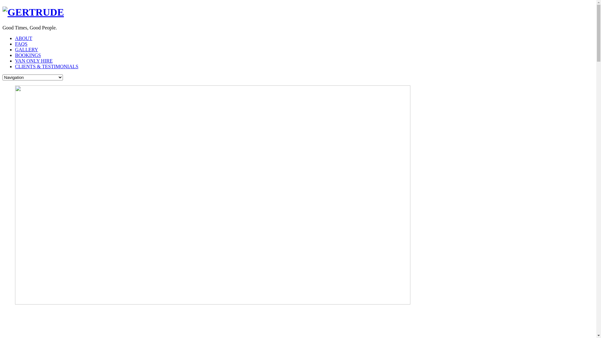  Describe the element at coordinates (21, 44) in the screenshot. I see `FAQS` at that location.